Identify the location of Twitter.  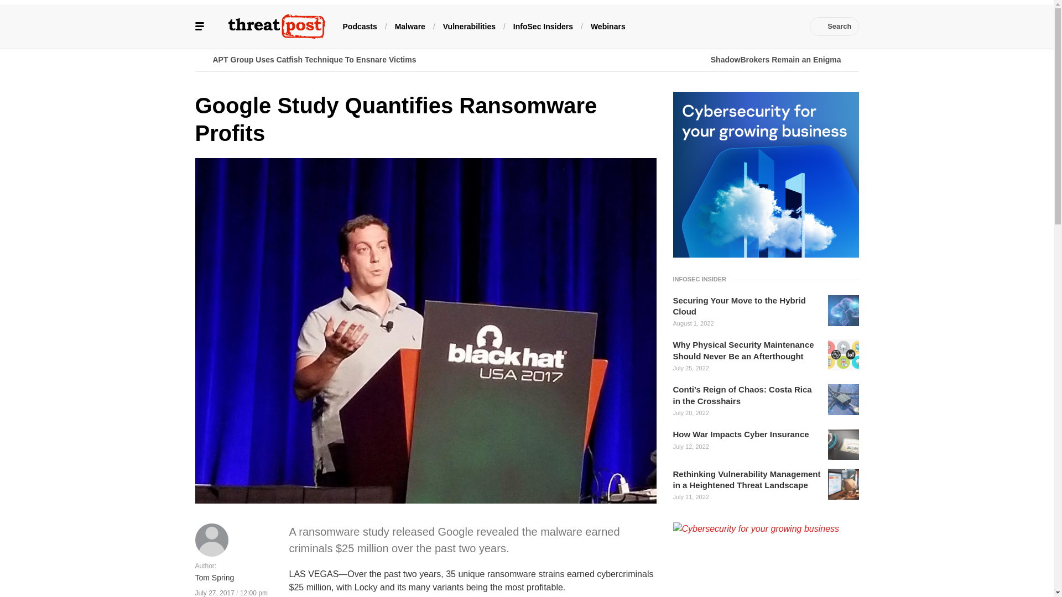
(705, 27).